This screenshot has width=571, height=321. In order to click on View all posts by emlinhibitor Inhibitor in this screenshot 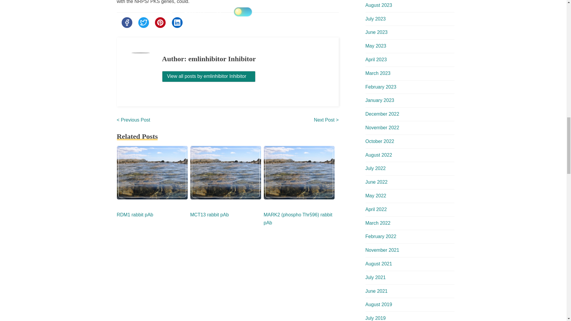, I will do `click(209, 76)`.